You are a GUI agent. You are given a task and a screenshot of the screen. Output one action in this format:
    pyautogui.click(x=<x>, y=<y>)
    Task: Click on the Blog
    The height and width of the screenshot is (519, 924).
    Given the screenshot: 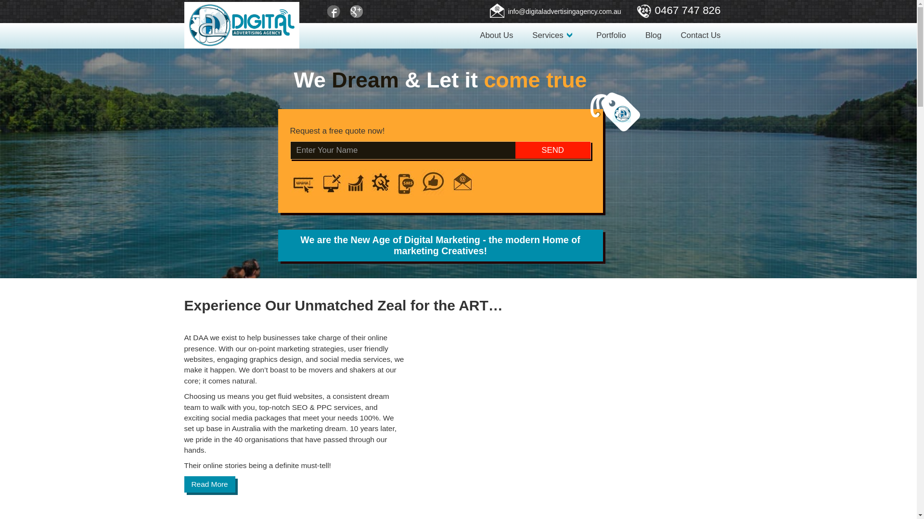 What is the action you would take?
    pyautogui.click(x=654, y=36)
    